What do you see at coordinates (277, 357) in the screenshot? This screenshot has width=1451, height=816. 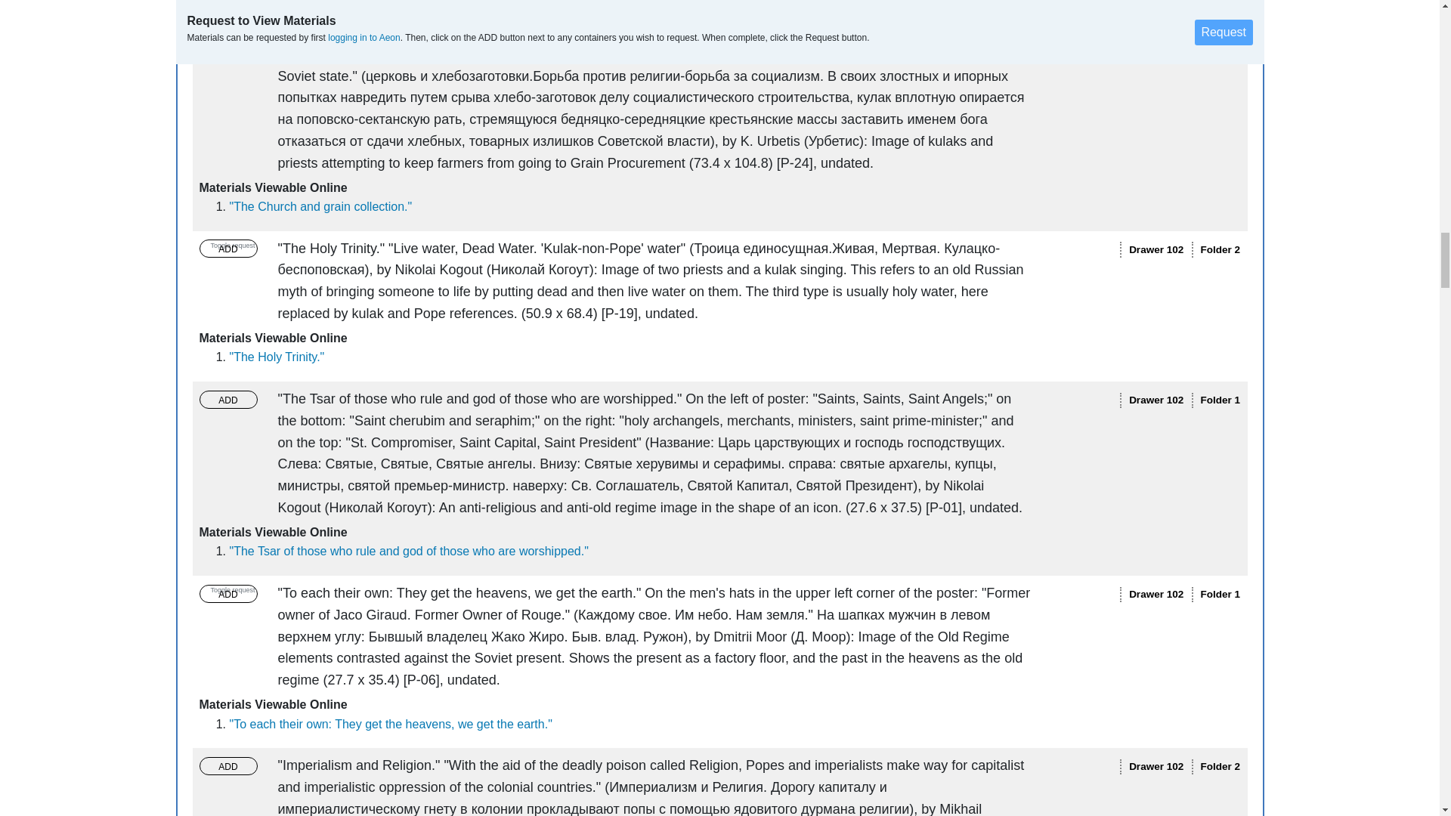 I see `"The Holy Trinity."` at bounding box center [277, 357].